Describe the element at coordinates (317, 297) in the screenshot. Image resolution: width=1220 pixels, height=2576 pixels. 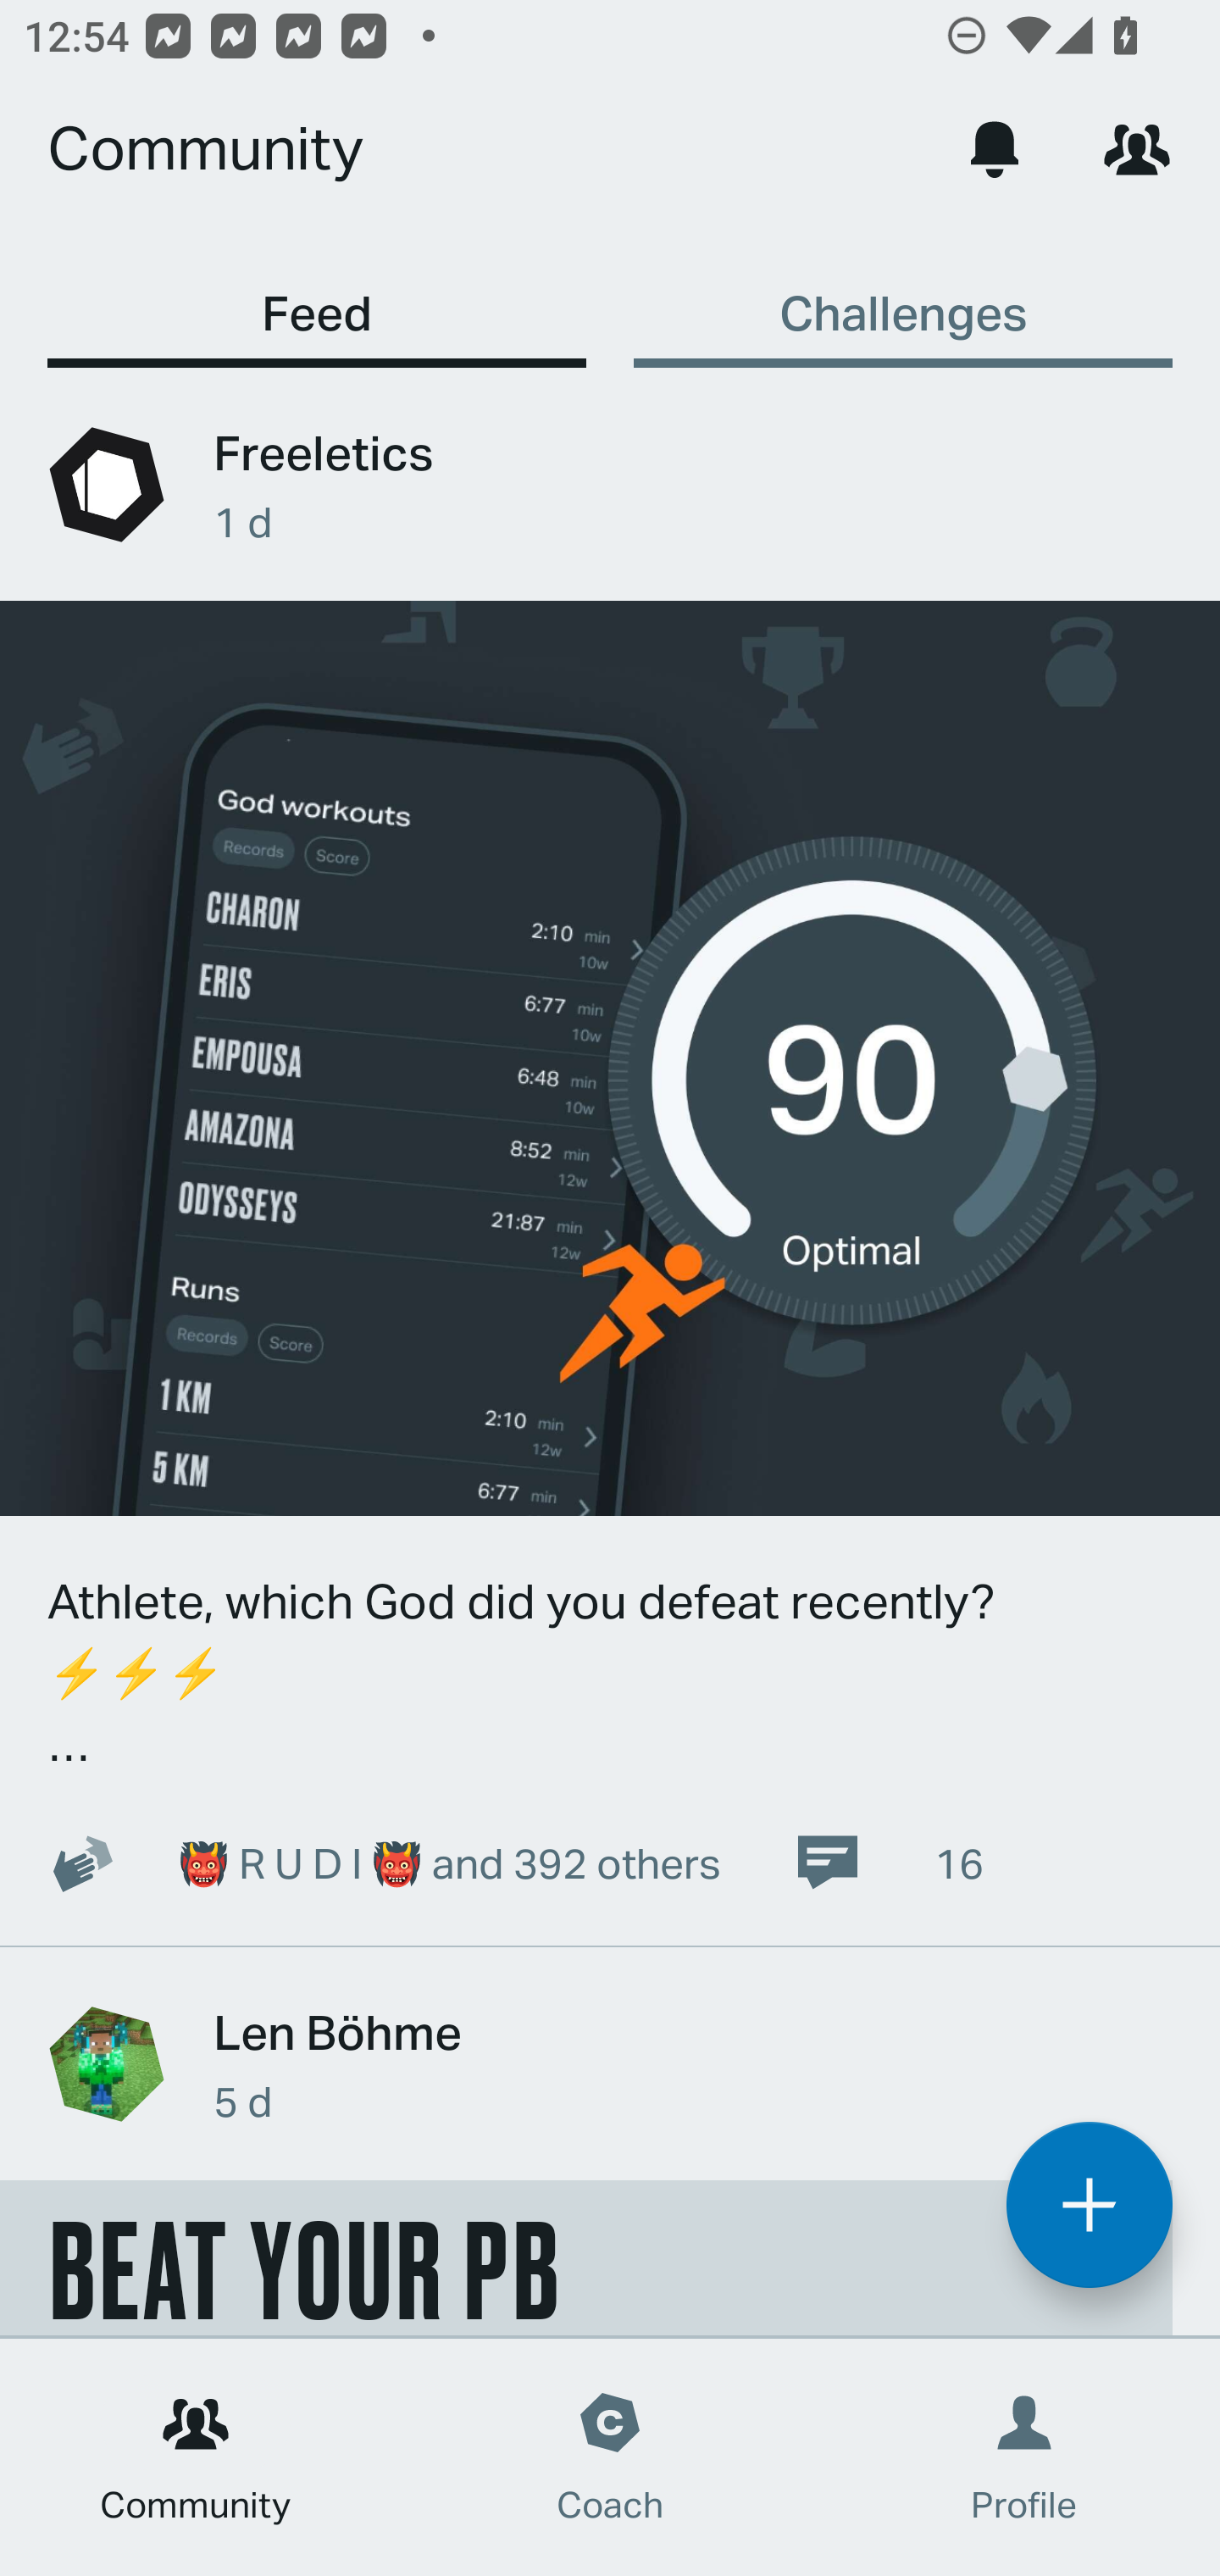
I see `Feed` at that location.